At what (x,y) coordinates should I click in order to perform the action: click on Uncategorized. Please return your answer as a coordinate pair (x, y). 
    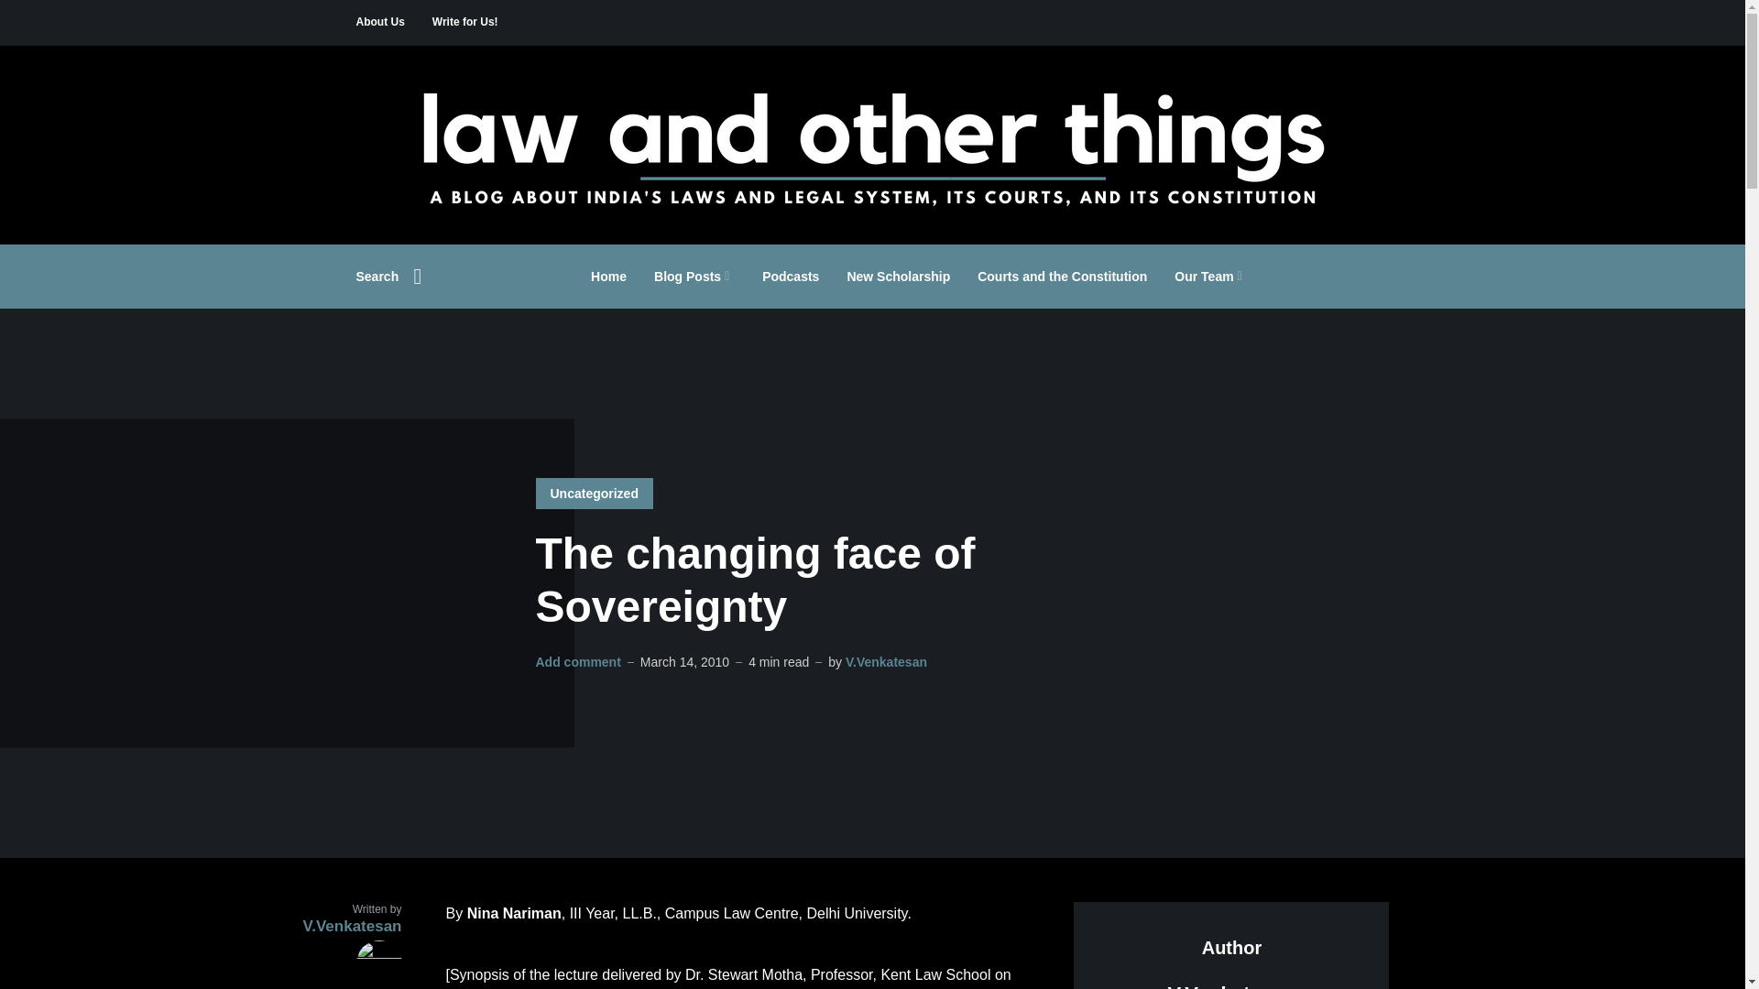
    Looking at the image, I should click on (594, 493).